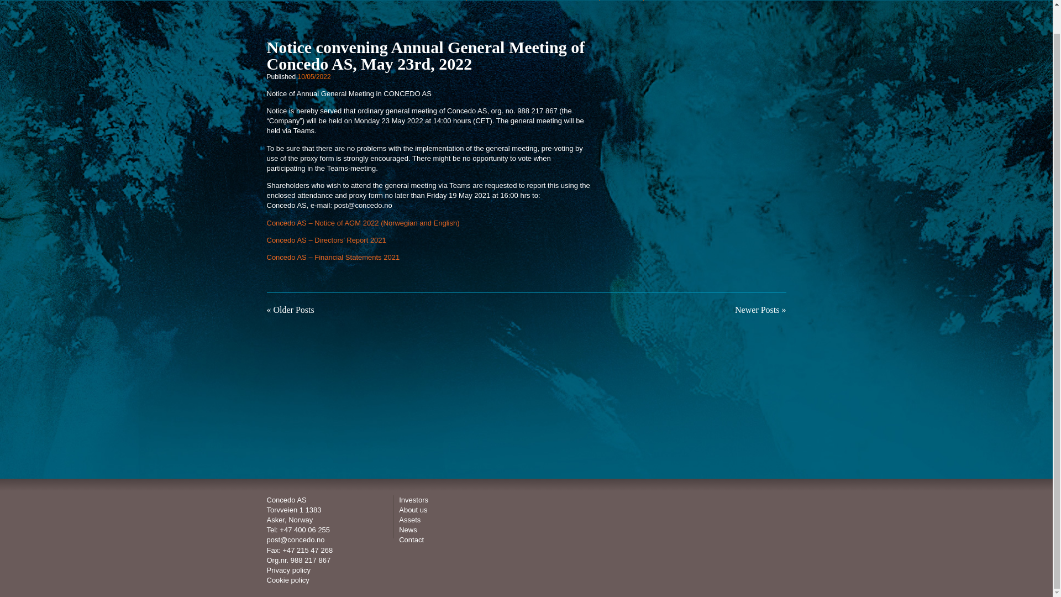 Image resolution: width=1061 pixels, height=597 pixels. I want to click on Contact, so click(664, 0).